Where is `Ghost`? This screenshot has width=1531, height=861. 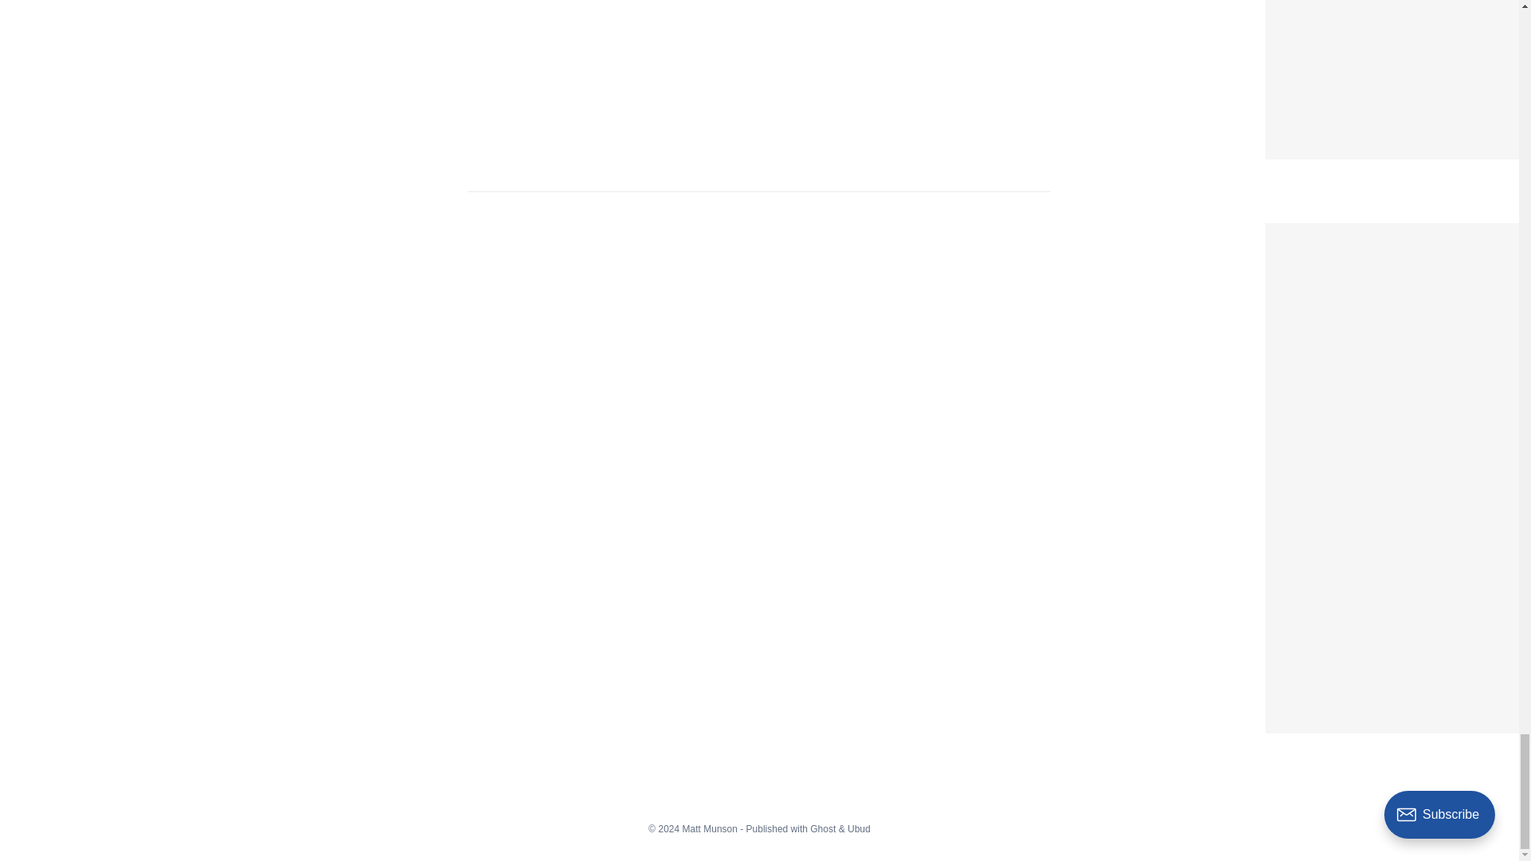
Ghost is located at coordinates (823, 828).